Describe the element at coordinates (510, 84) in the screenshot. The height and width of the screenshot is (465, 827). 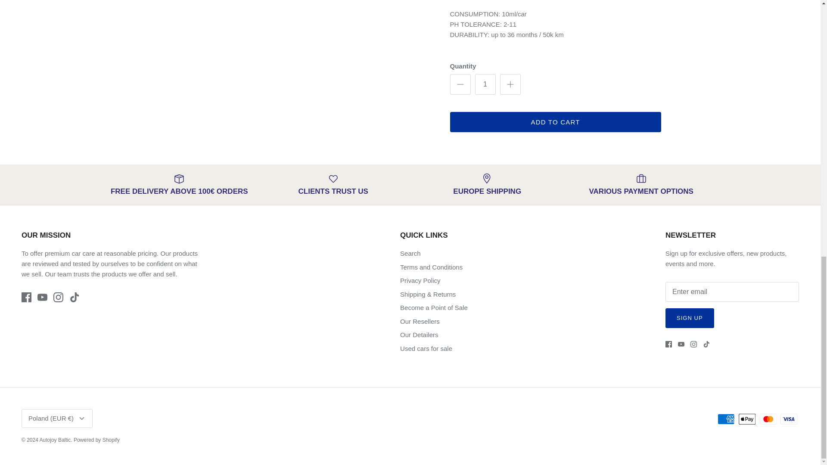
I see `Plus` at that location.